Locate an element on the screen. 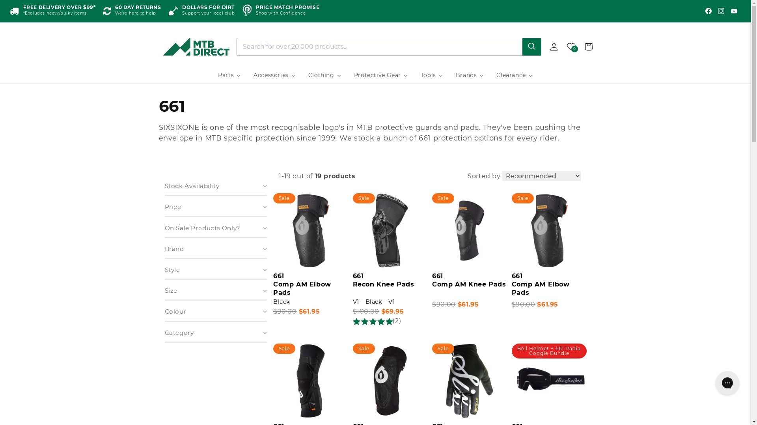 The height and width of the screenshot is (425, 757). Clothing is located at coordinates (325, 75).